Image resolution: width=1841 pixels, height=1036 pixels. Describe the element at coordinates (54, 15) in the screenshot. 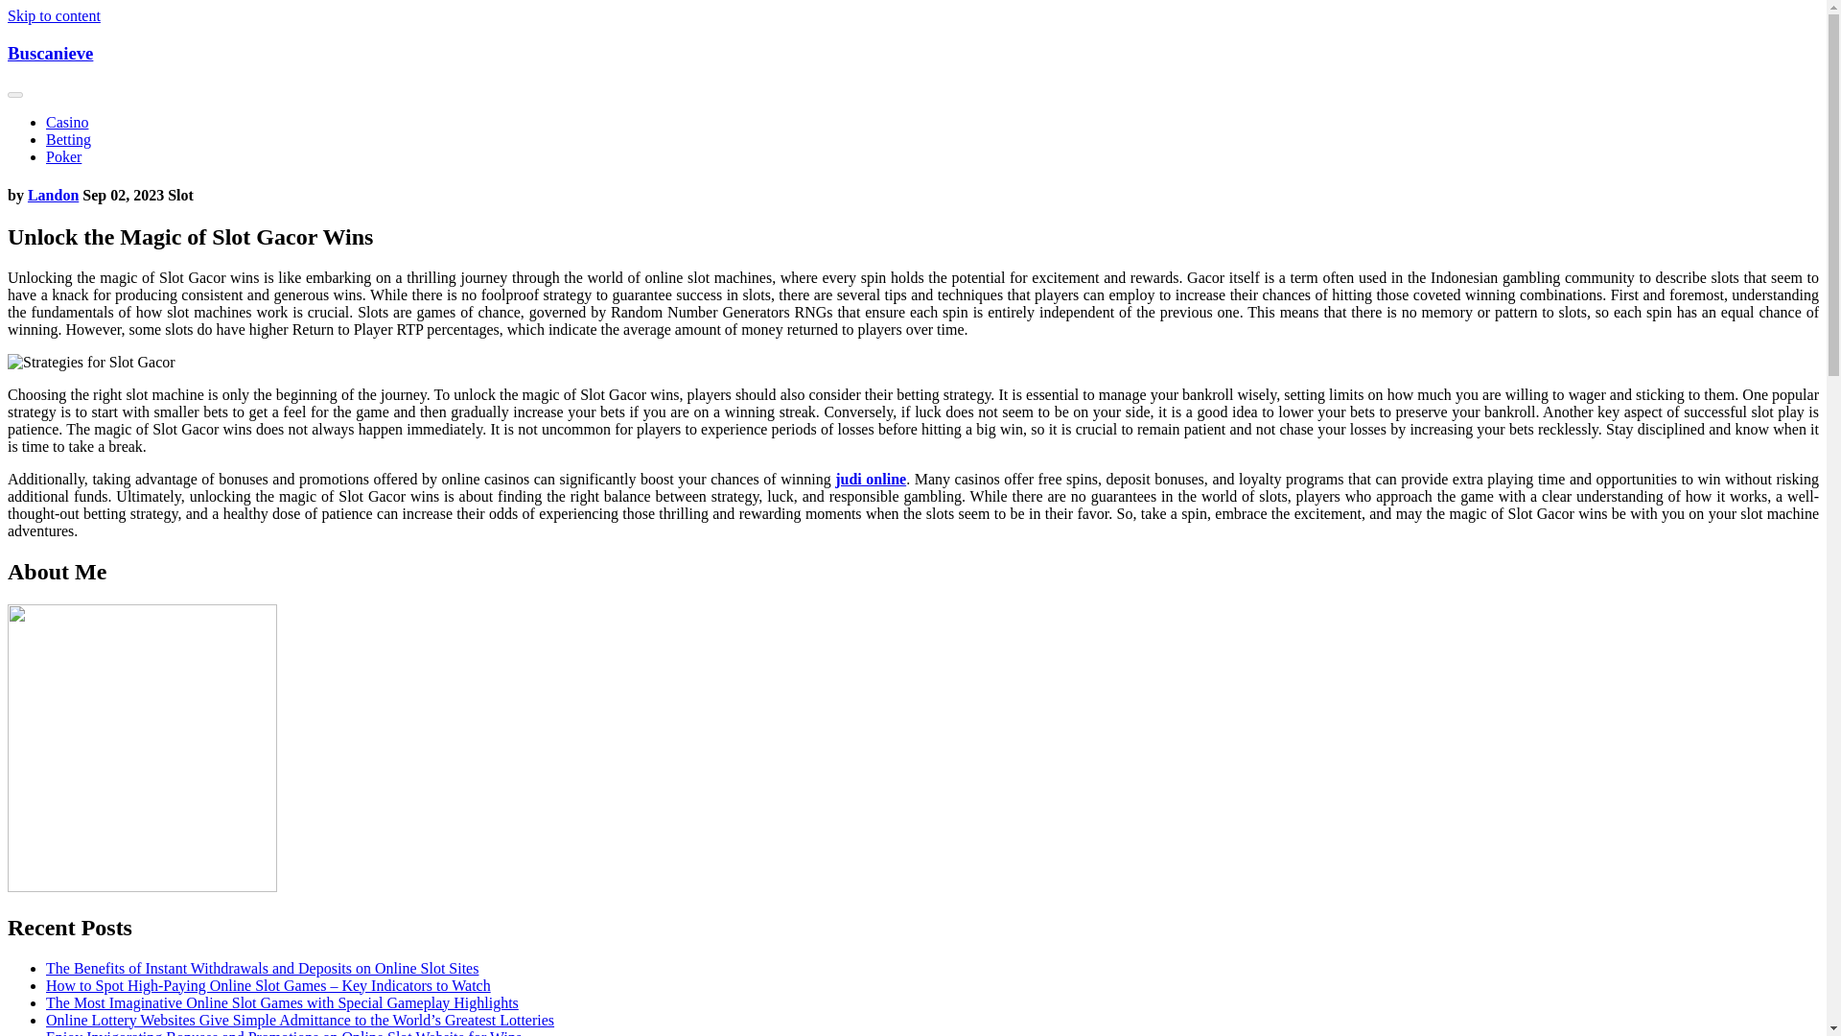

I see `Skip to content` at that location.